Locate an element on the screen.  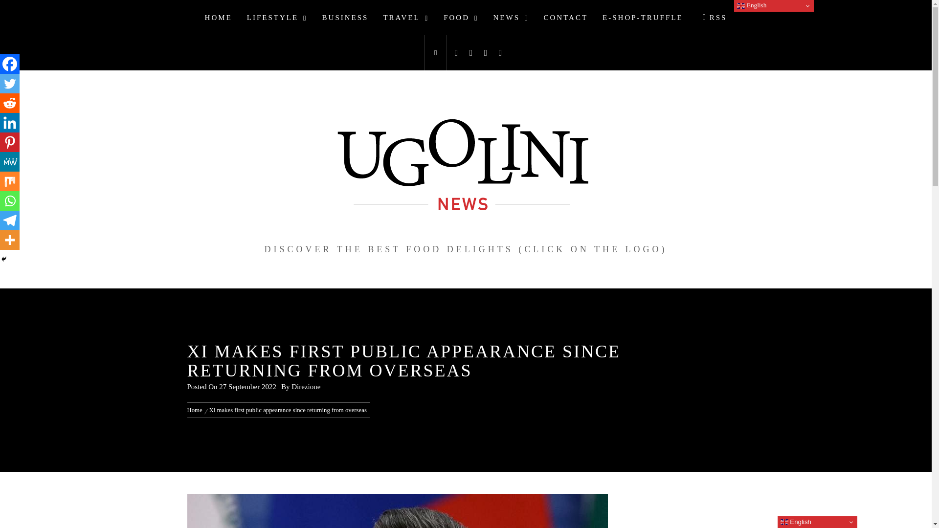
INFO is located at coordinates (731, 16).